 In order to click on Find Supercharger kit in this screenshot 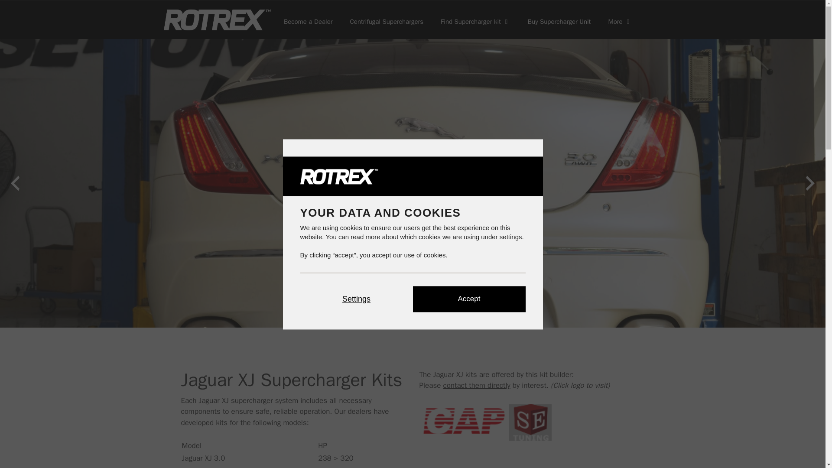, I will do `click(475, 19)`.